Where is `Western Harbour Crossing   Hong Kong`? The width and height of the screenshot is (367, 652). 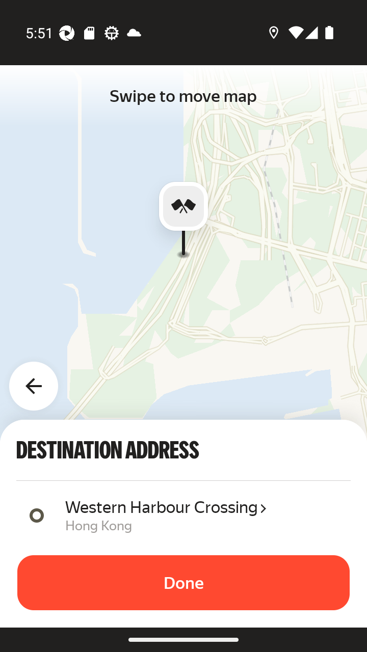 Western Harbour Crossing   Hong Kong is located at coordinates (204, 514).